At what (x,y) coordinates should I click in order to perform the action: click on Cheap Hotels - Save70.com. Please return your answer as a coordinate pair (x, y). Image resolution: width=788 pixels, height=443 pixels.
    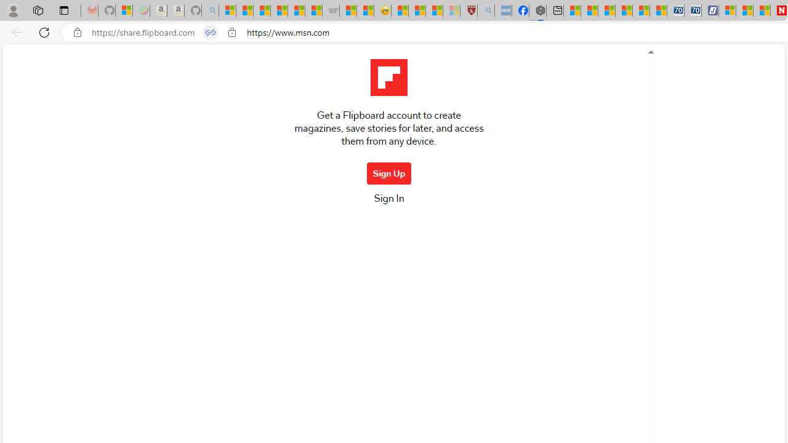
    Looking at the image, I should click on (693, 11).